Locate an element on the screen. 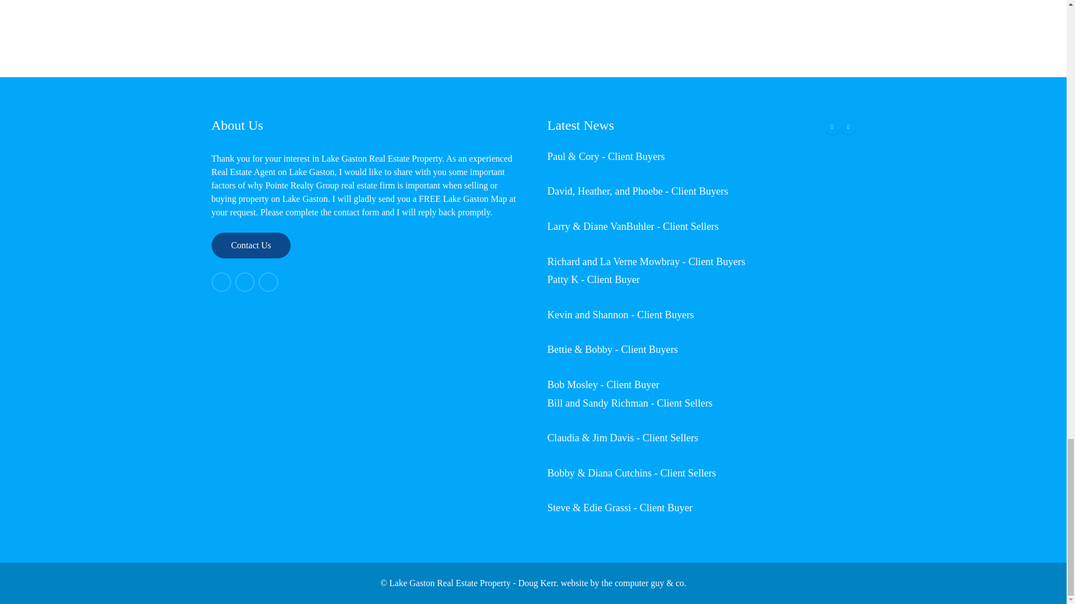  Twitter is located at coordinates (245, 282).